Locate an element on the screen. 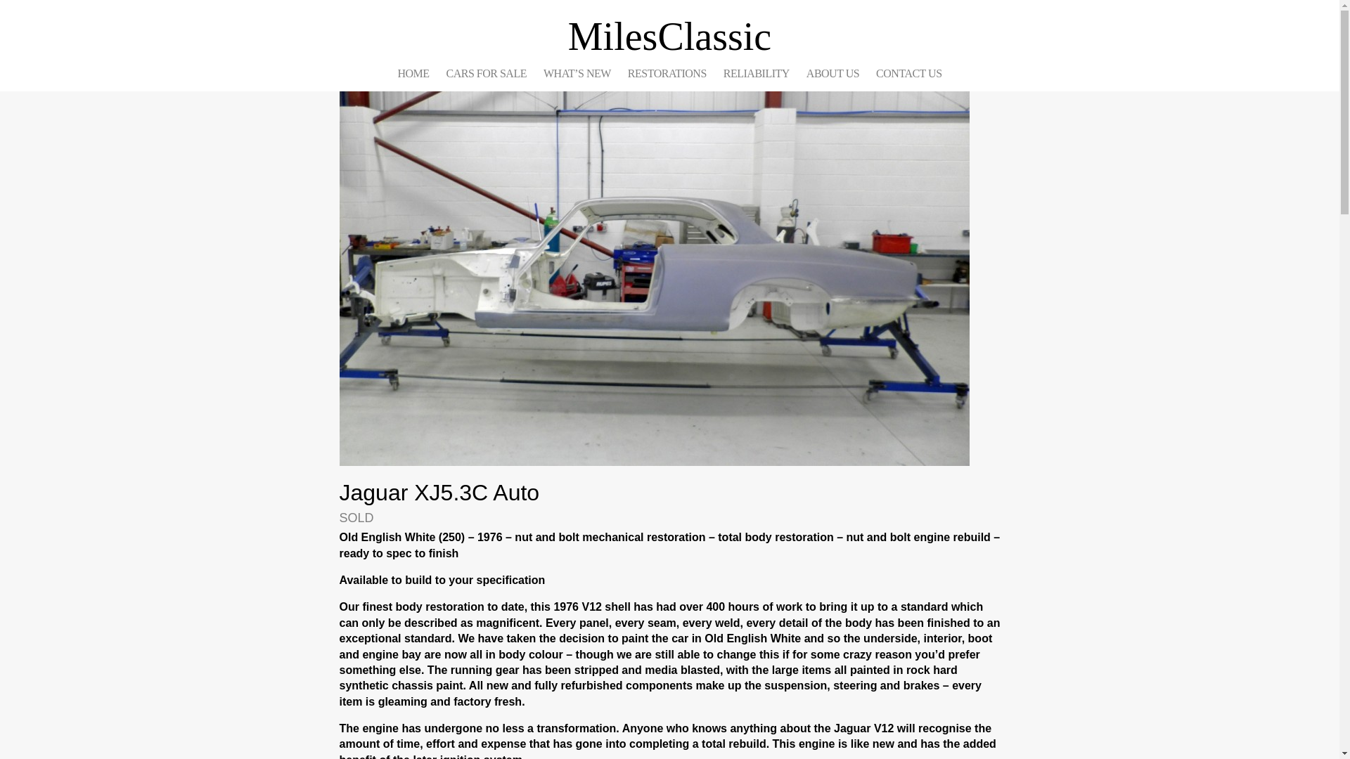 The height and width of the screenshot is (759, 1350). CARS FOR SALE is located at coordinates (487, 73).